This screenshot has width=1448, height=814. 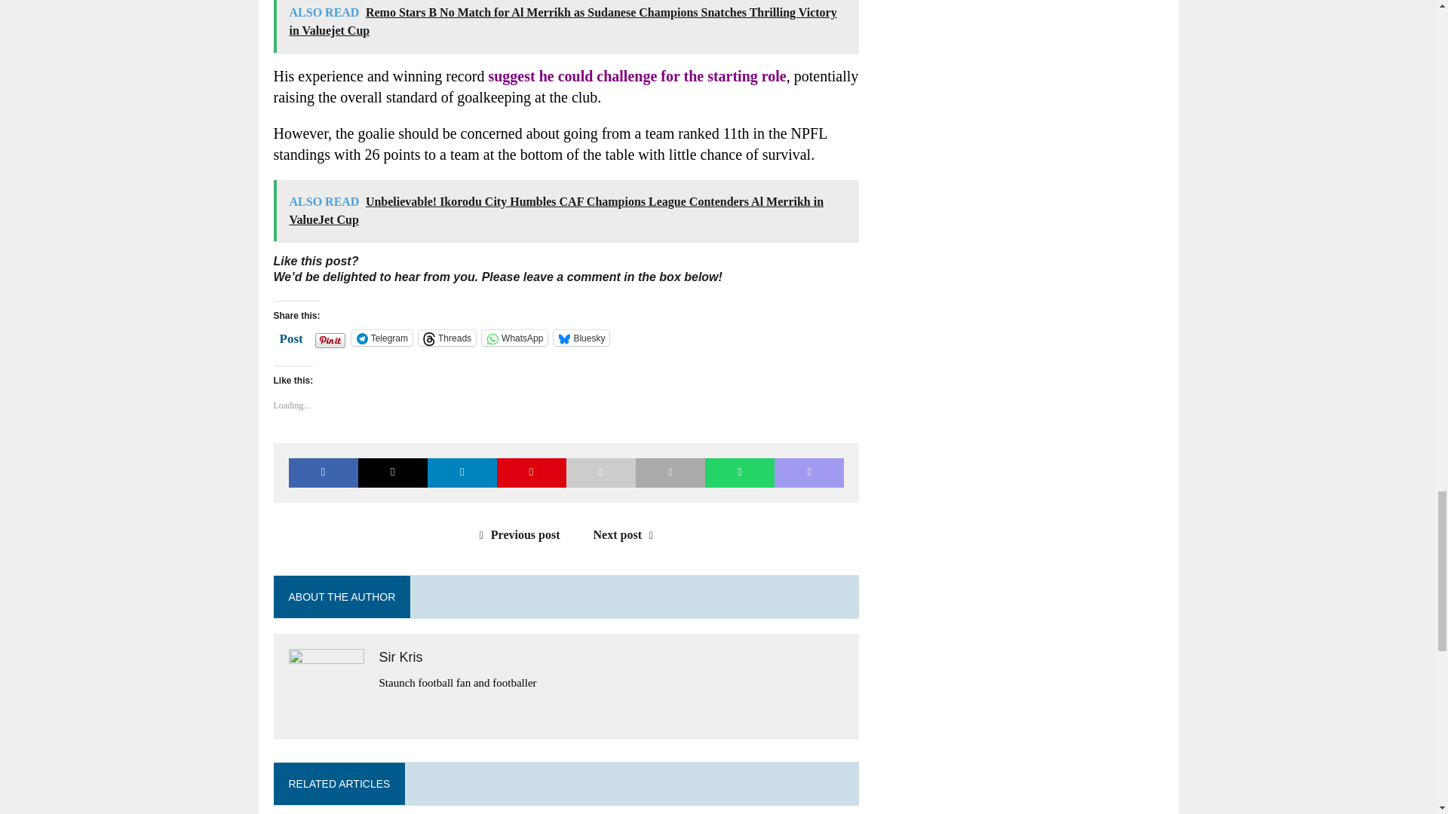 I want to click on Print this article, so click(x=670, y=473).